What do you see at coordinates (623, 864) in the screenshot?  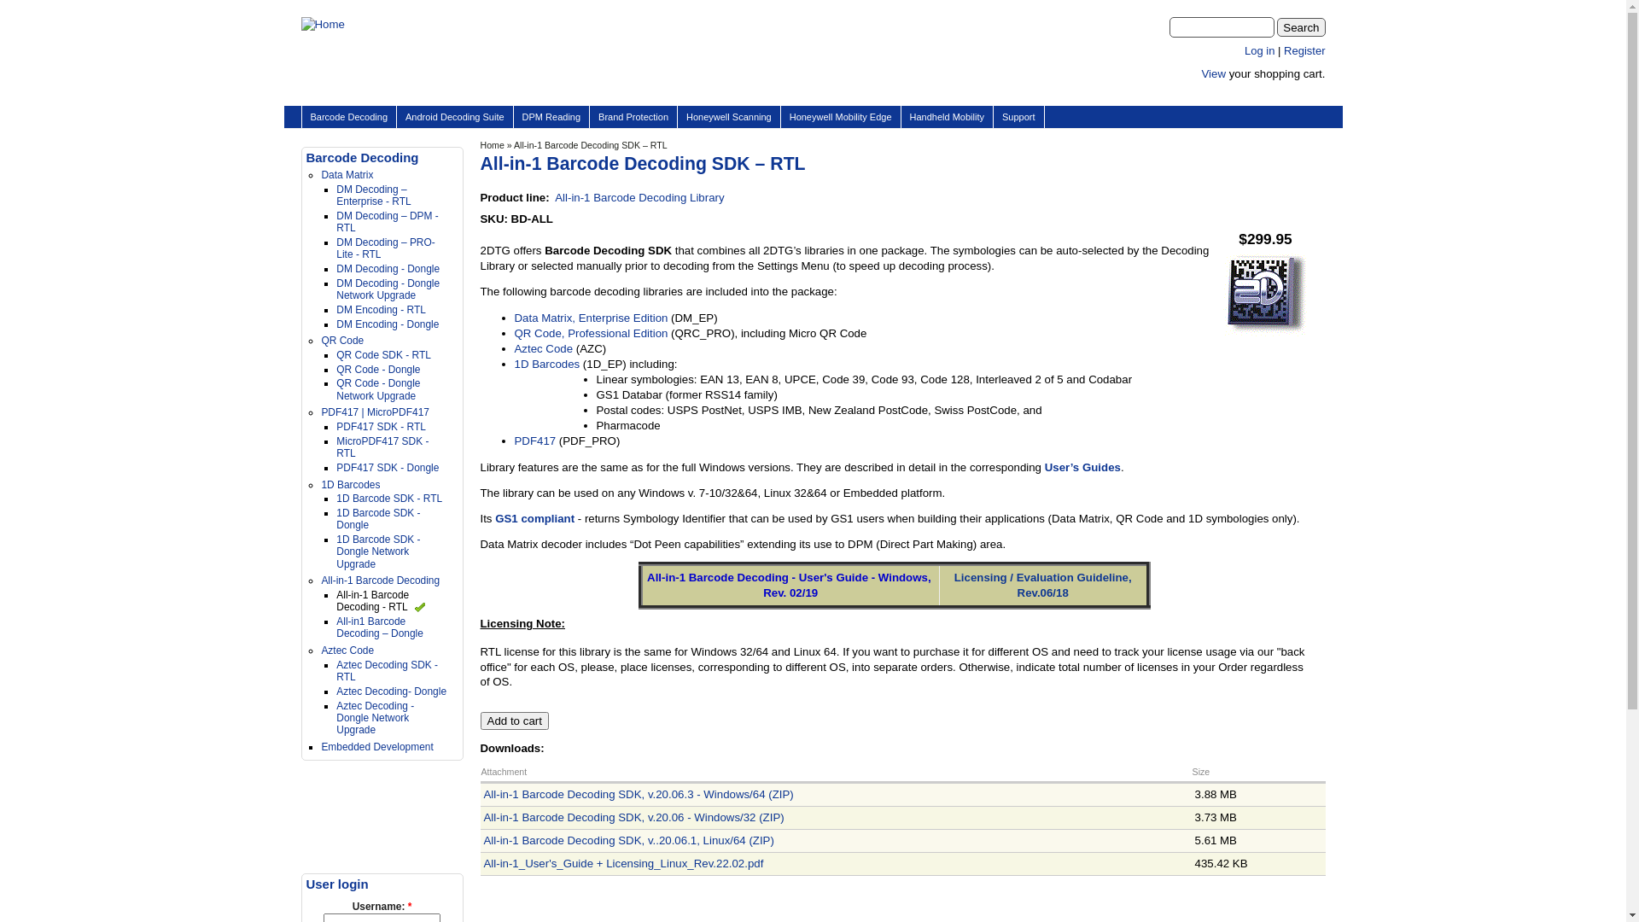 I see `All-in-1_User's_Guide + Licensing_Linux_Rev.22.02.pdf` at bounding box center [623, 864].